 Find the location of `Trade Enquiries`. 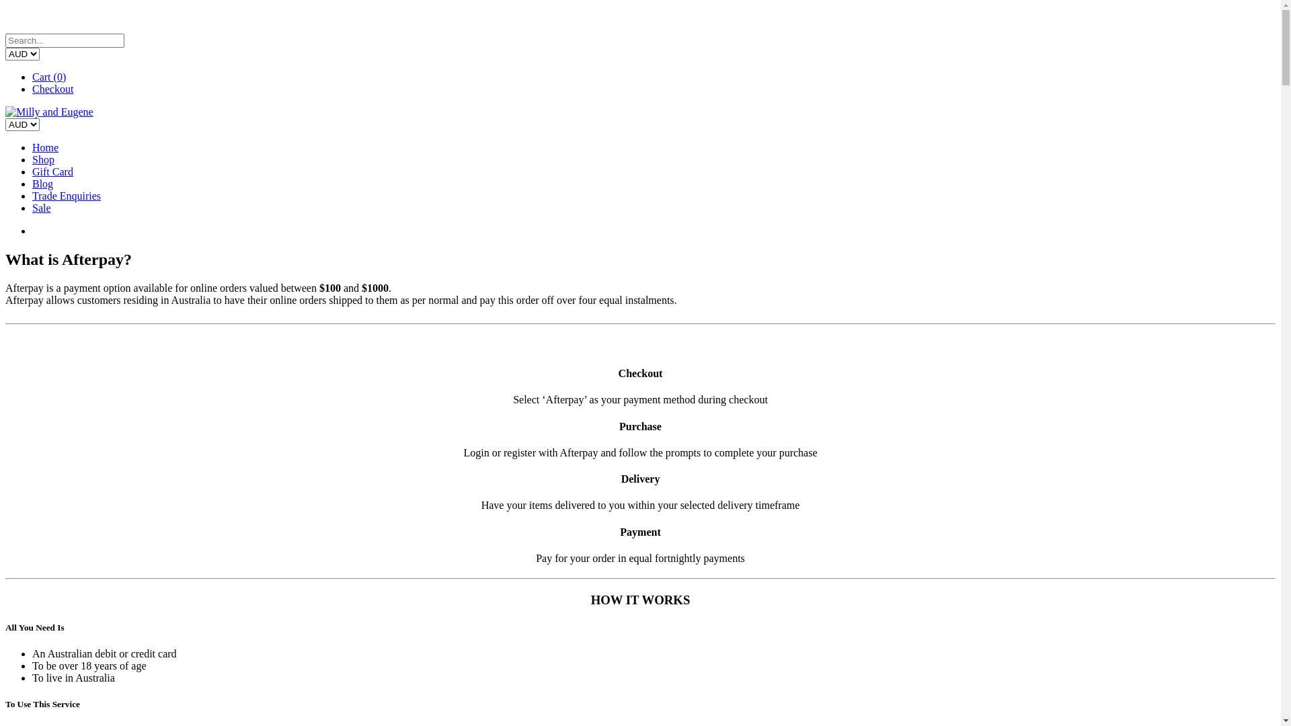

Trade Enquiries is located at coordinates (67, 196).